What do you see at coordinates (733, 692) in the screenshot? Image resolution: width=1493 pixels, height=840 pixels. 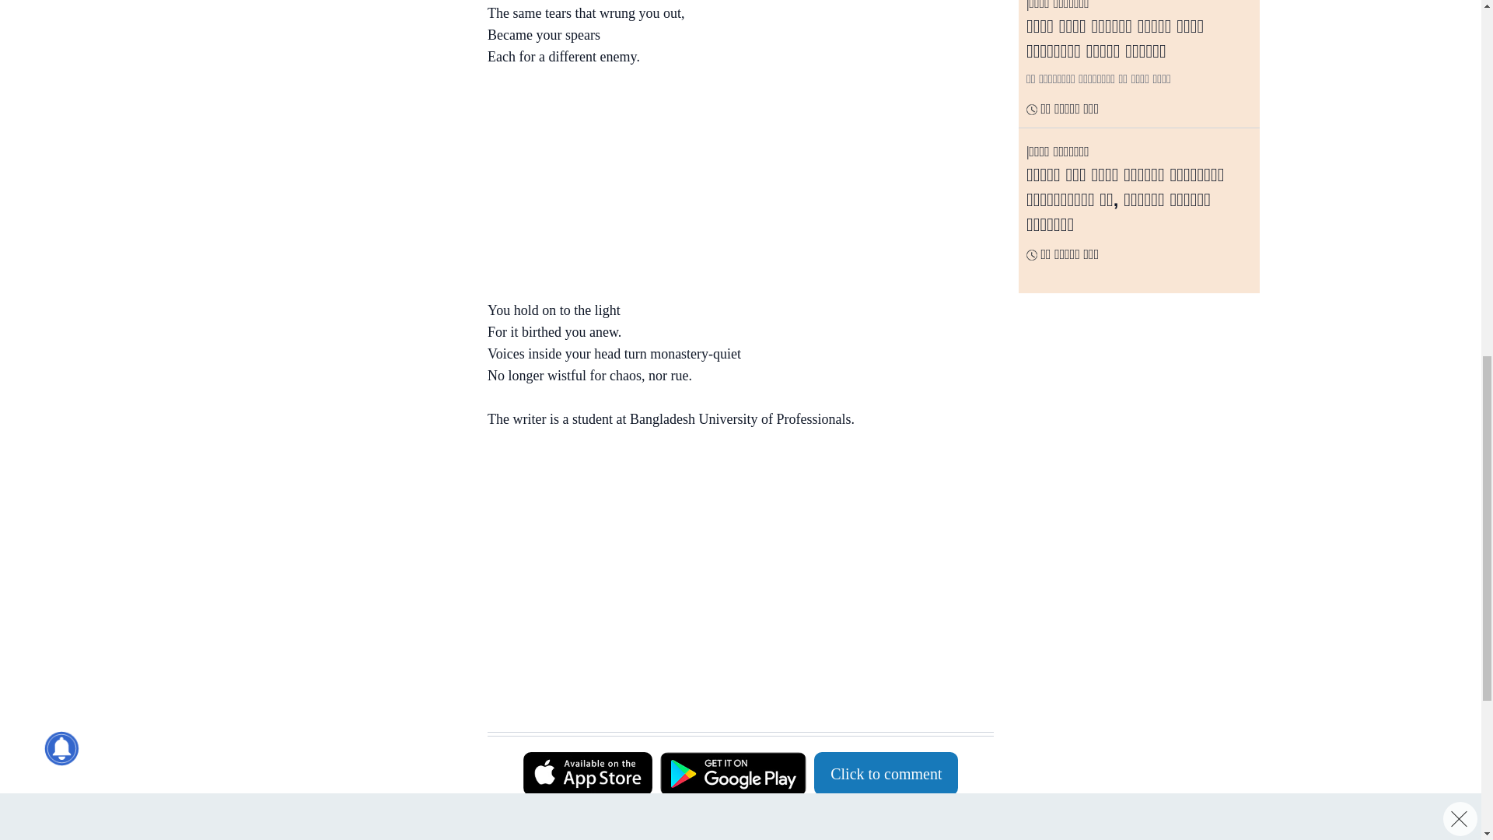 I see `3rd party ad content` at bounding box center [733, 692].